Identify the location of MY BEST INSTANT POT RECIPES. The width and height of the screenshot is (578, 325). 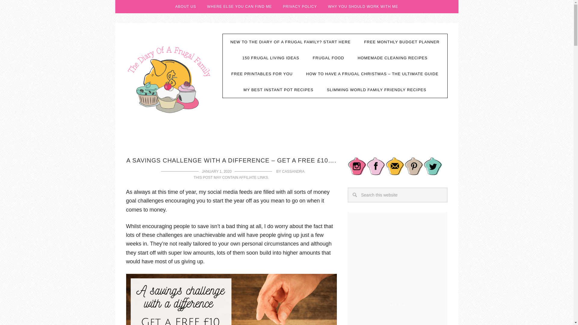
(278, 90).